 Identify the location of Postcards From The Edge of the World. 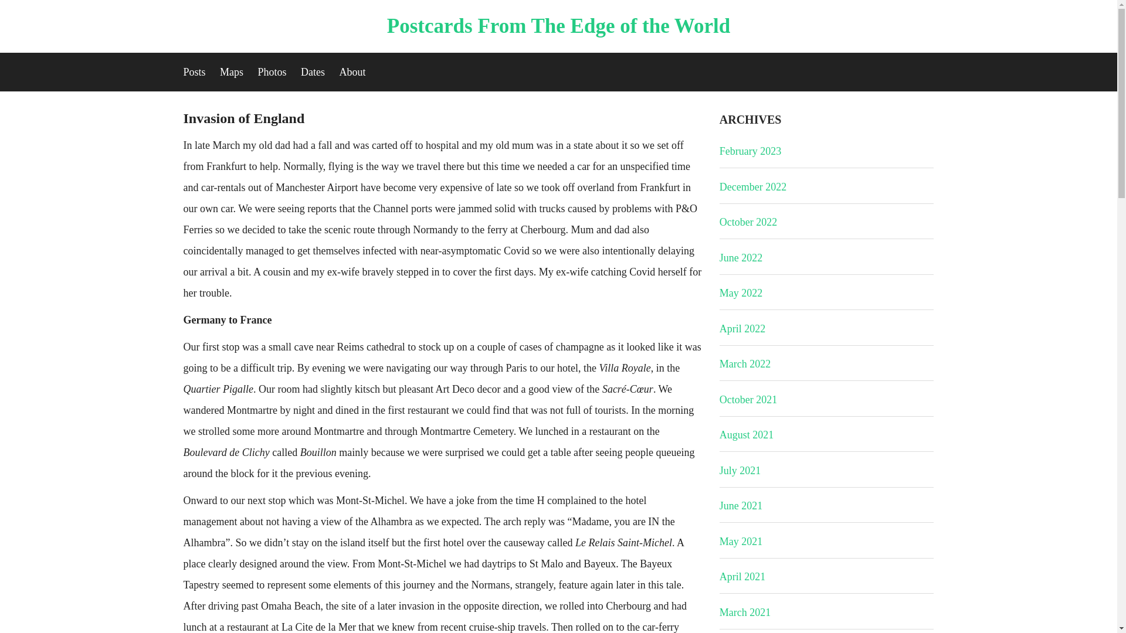
(558, 26).